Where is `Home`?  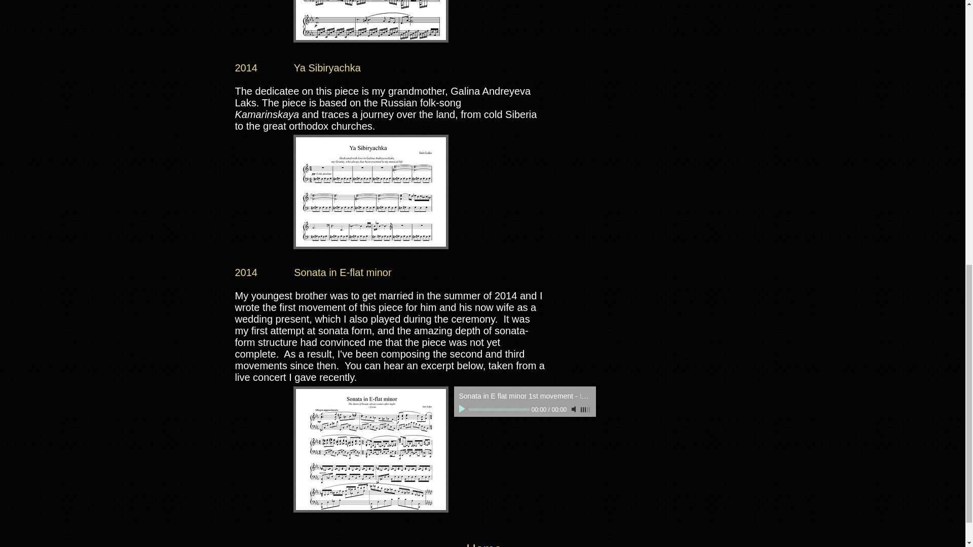 Home is located at coordinates (483, 543).